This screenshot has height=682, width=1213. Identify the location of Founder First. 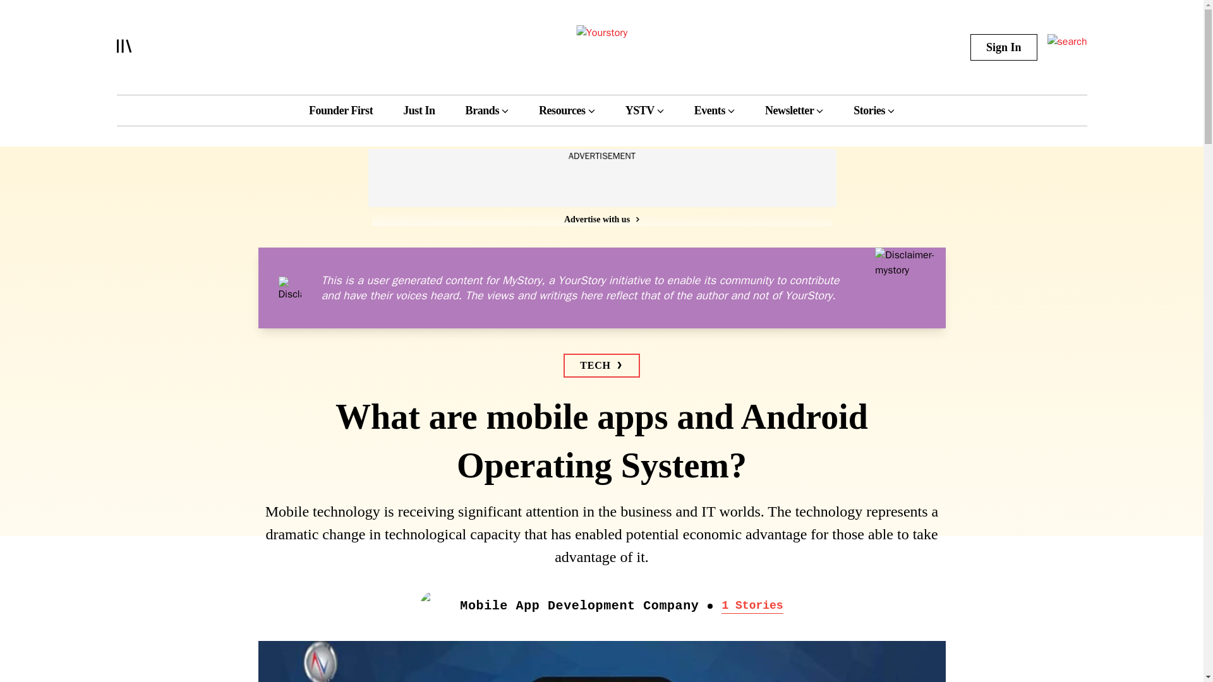
(341, 110).